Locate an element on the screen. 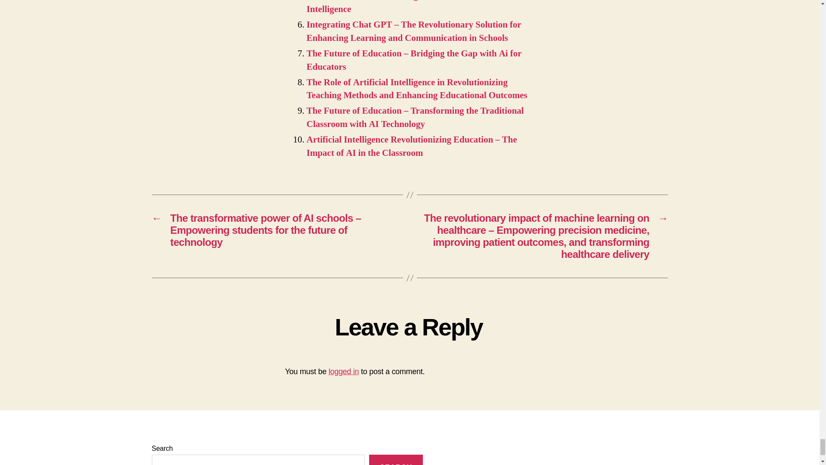 This screenshot has height=465, width=826. logged in is located at coordinates (344, 371).